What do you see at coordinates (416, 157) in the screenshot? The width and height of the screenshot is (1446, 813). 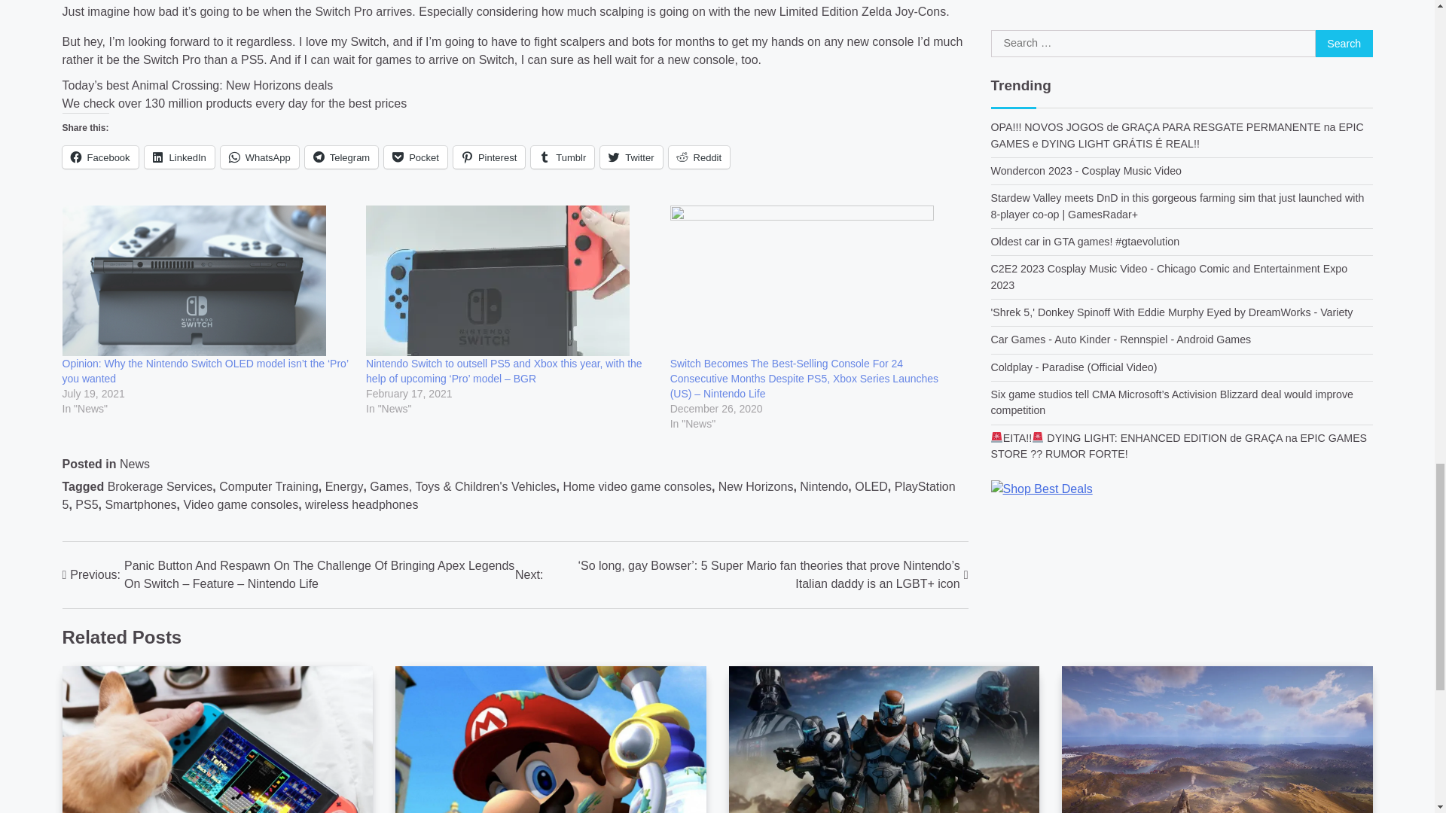 I see `Pocket` at bounding box center [416, 157].